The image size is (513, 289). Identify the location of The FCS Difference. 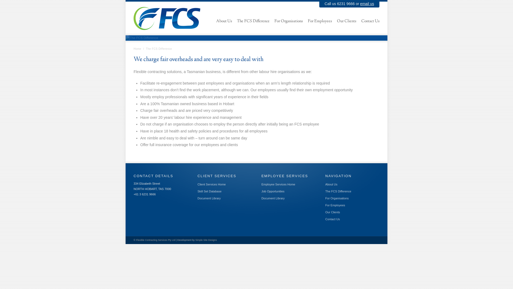
(142, 38).